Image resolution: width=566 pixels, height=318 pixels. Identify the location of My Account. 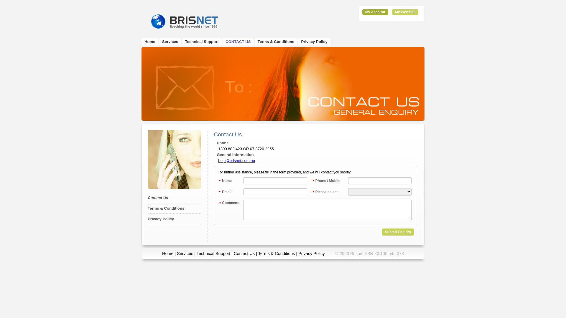
(375, 12).